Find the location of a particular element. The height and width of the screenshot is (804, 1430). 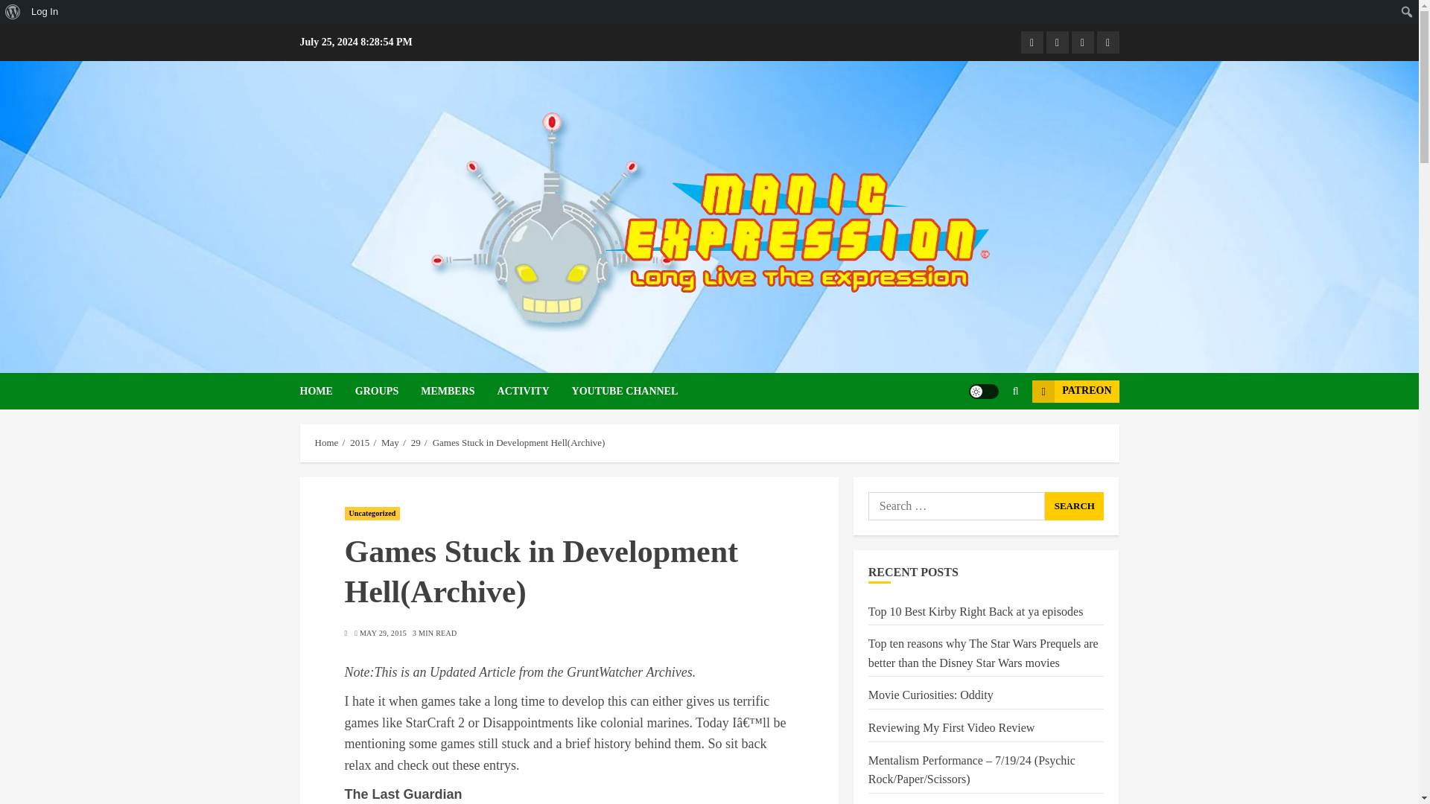

May is located at coordinates (390, 442).